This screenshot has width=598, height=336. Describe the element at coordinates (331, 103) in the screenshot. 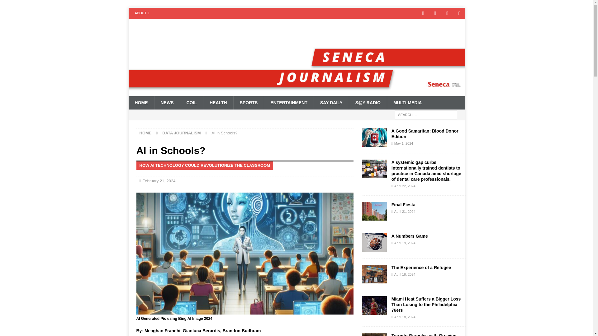

I see `SAY DAILY` at that location.